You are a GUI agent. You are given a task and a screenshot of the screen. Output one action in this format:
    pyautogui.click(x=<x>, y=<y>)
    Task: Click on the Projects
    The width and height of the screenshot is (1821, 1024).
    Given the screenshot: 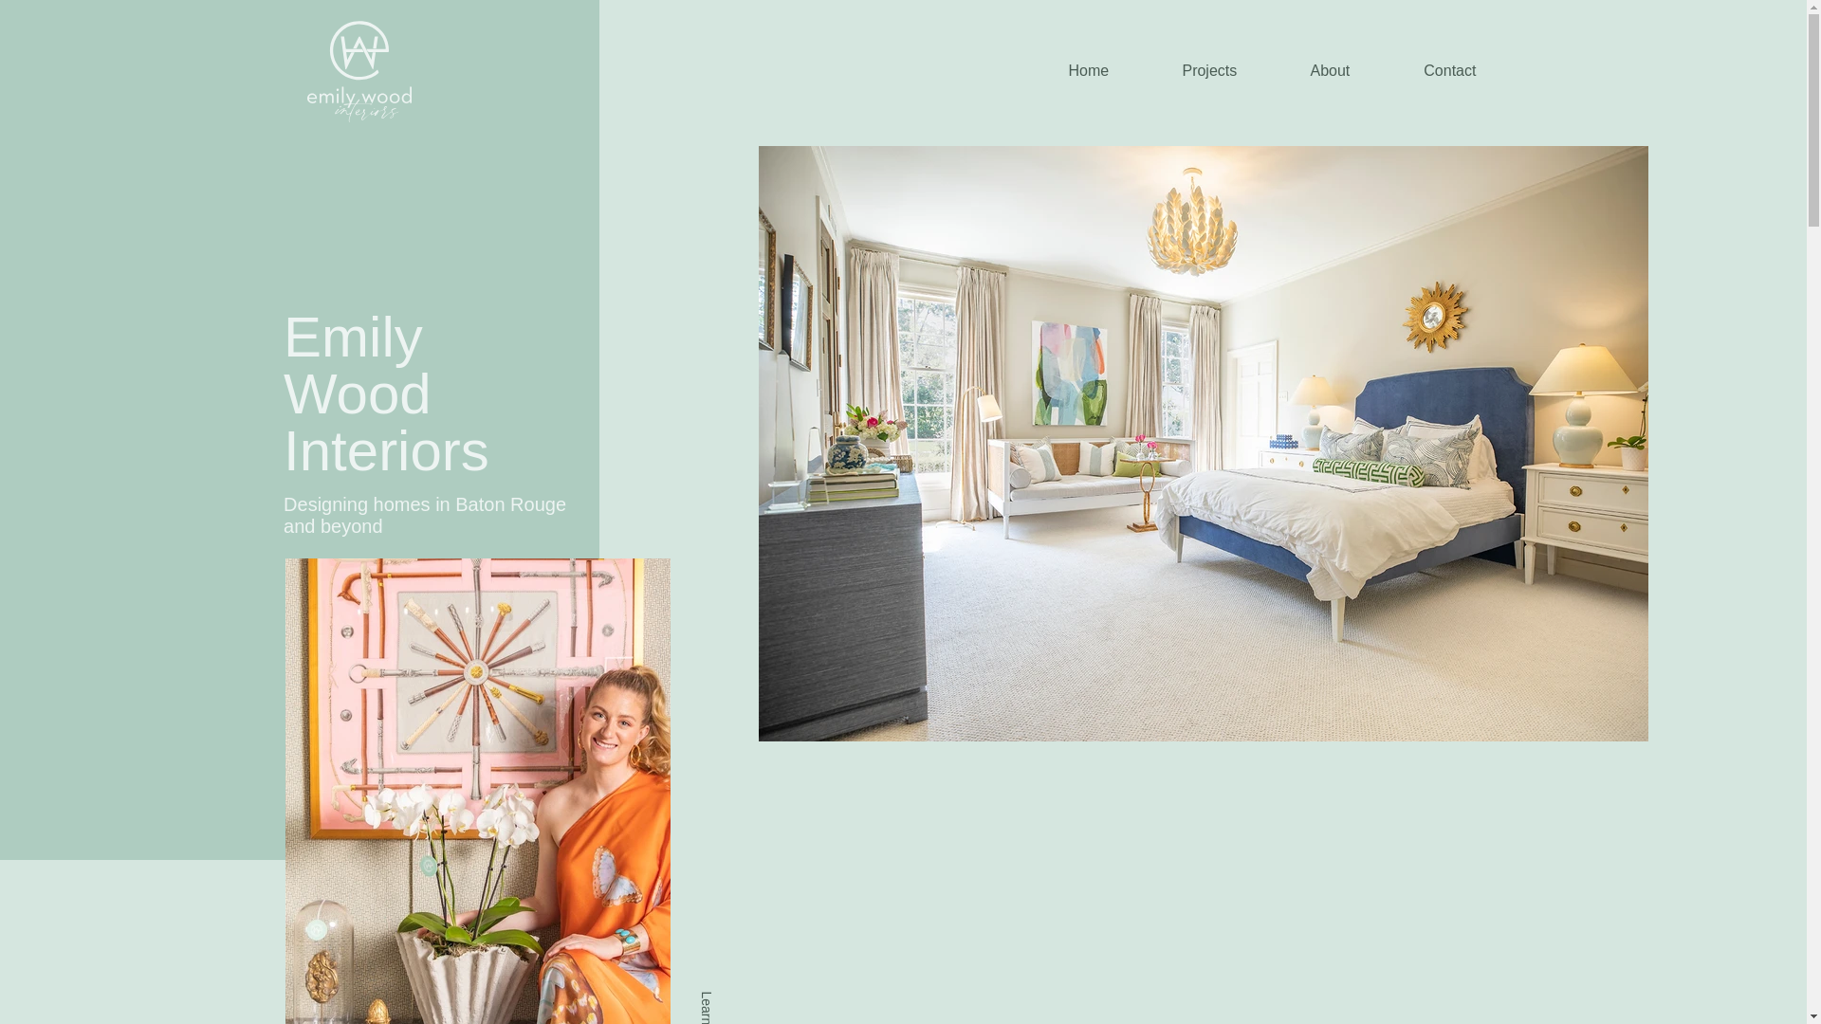 What is the action you would take?
    pyautogui.click(x=1210, y=70)
    